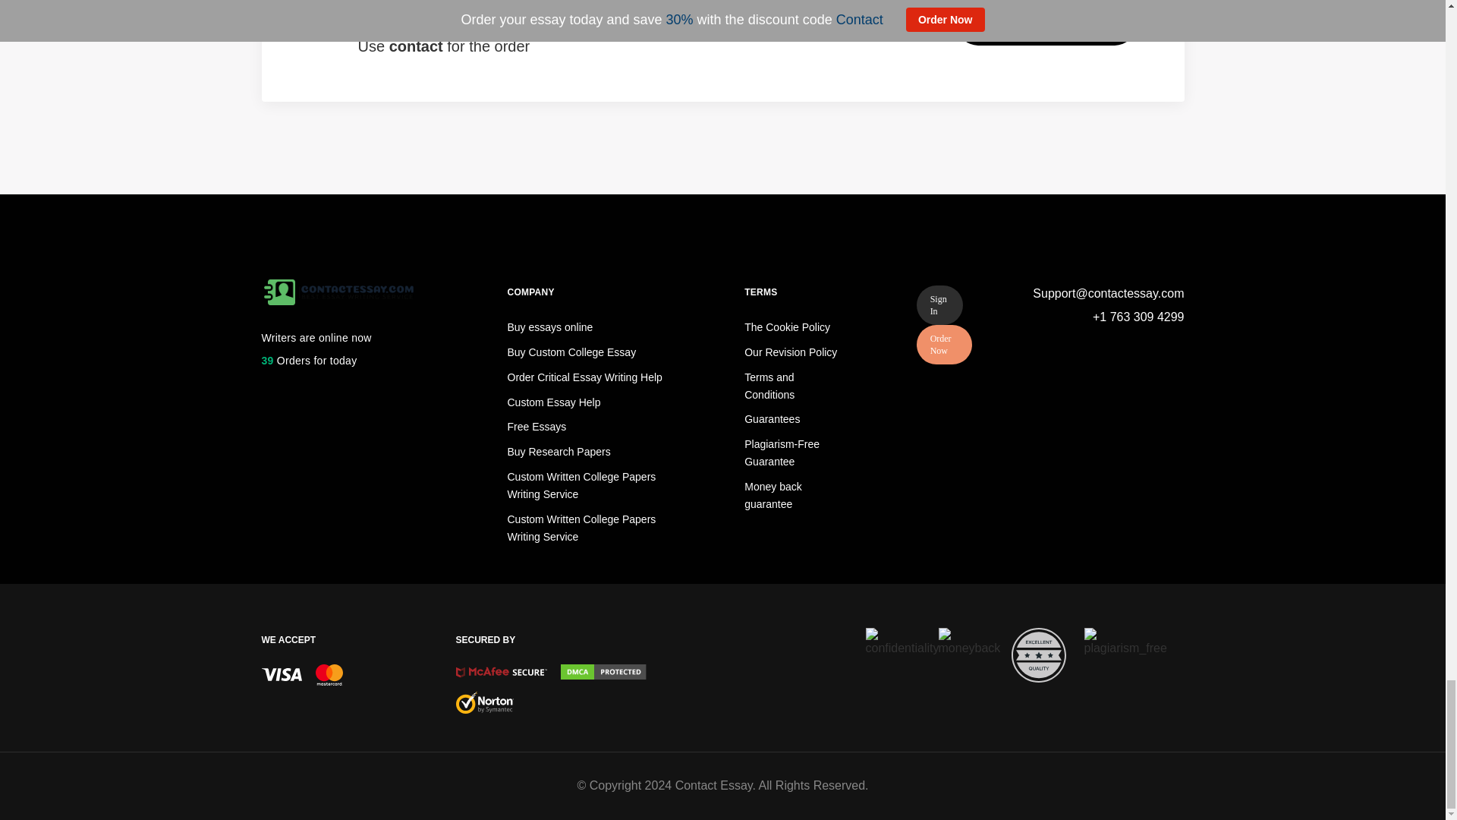 The width and height of the screenshot is (1457, 820). I want to click on The Cookie Policy, so click(788, 326).